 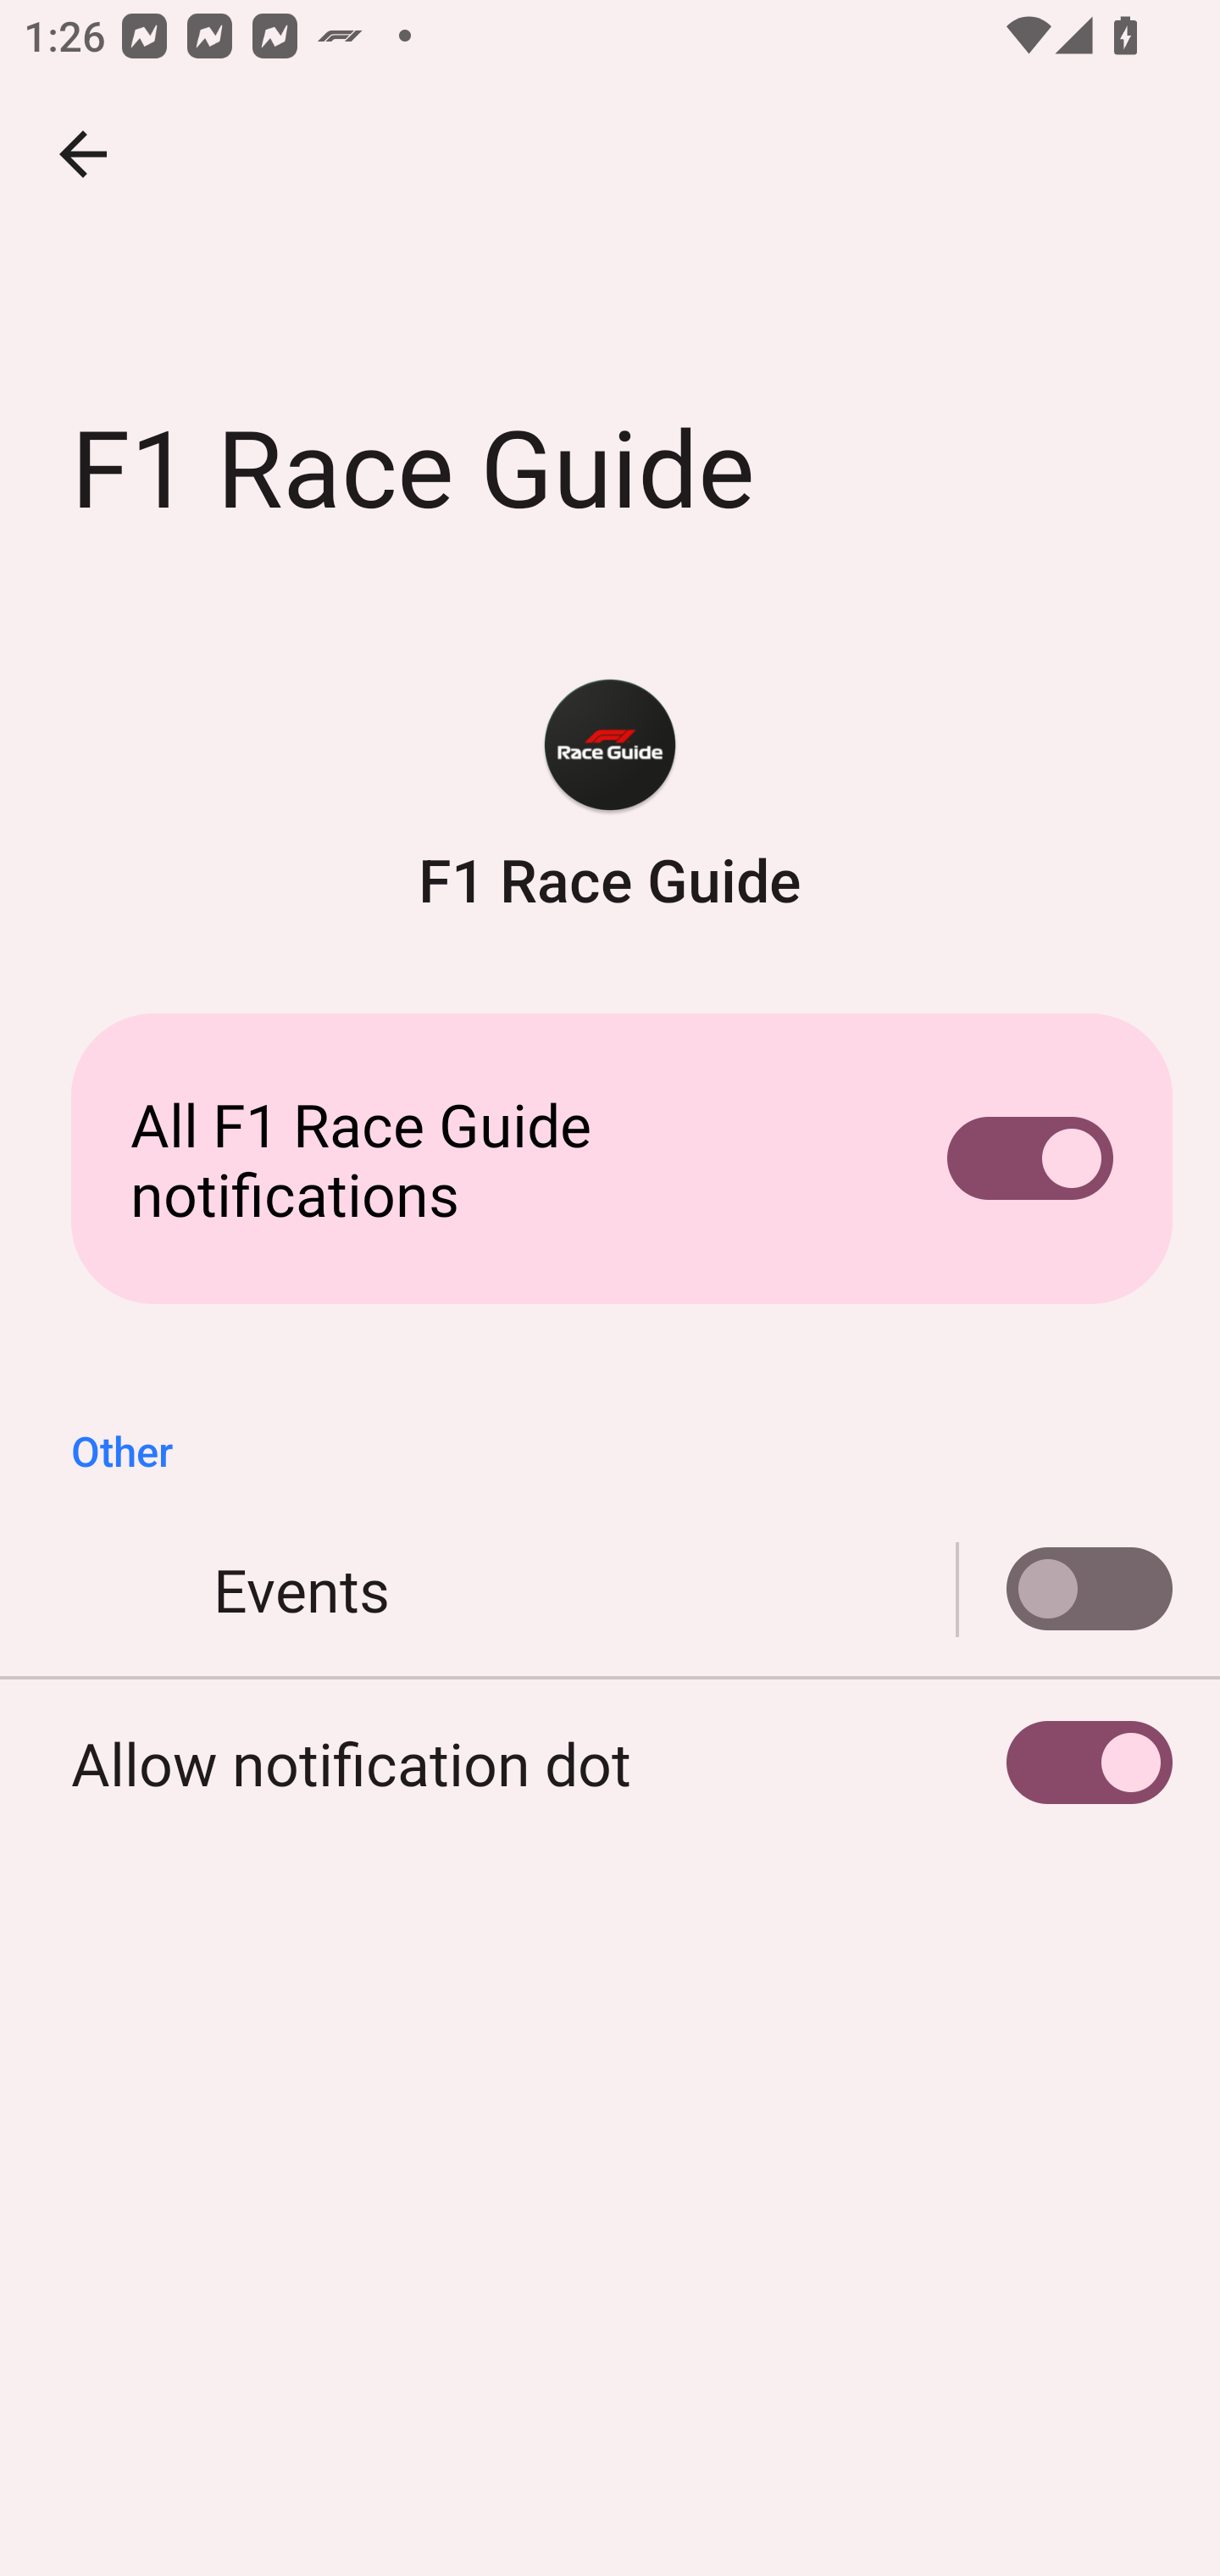 I want to click on Allow notification dot, so click(x=610, y=1763).